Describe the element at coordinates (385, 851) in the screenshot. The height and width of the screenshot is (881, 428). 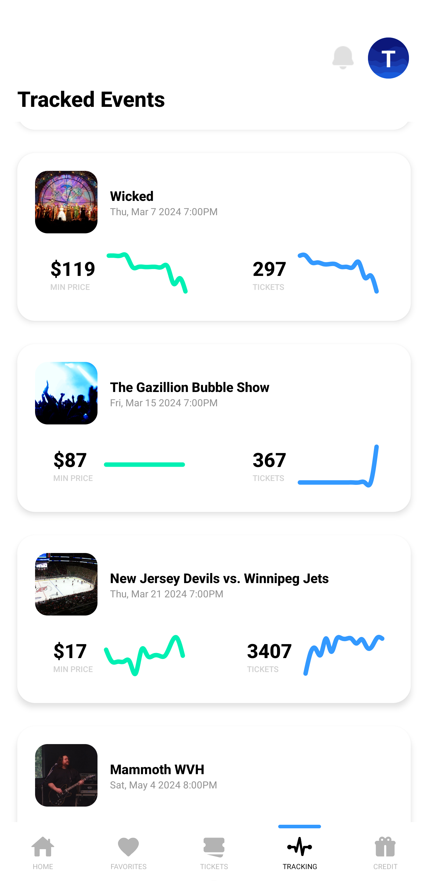
I see `CREDIT` at that location.